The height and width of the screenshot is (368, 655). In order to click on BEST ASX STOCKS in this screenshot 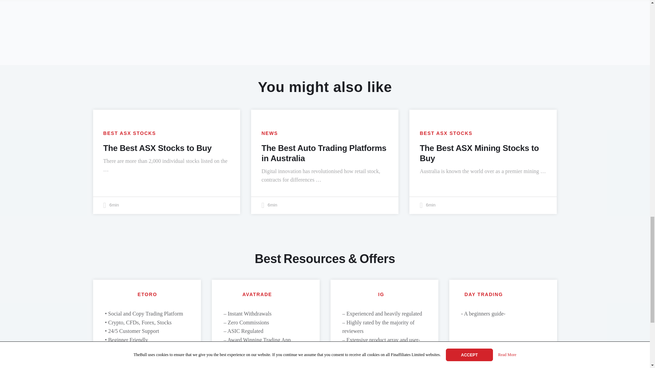, I will do `click(129, 133)`.